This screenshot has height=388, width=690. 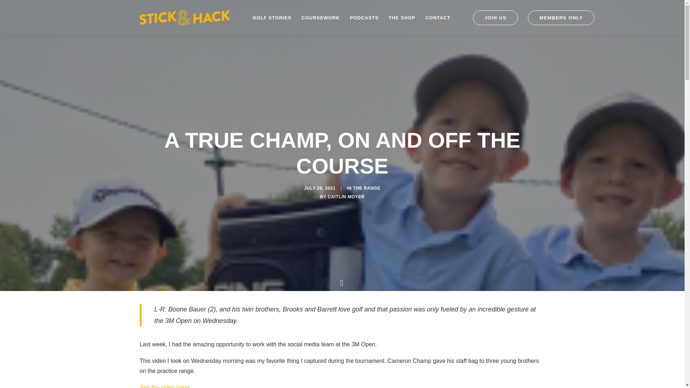 What do you see at coordinates (558, 18) in the screenshot?
I see `MEMBERS ONLY` at bounding box center [558, 18].